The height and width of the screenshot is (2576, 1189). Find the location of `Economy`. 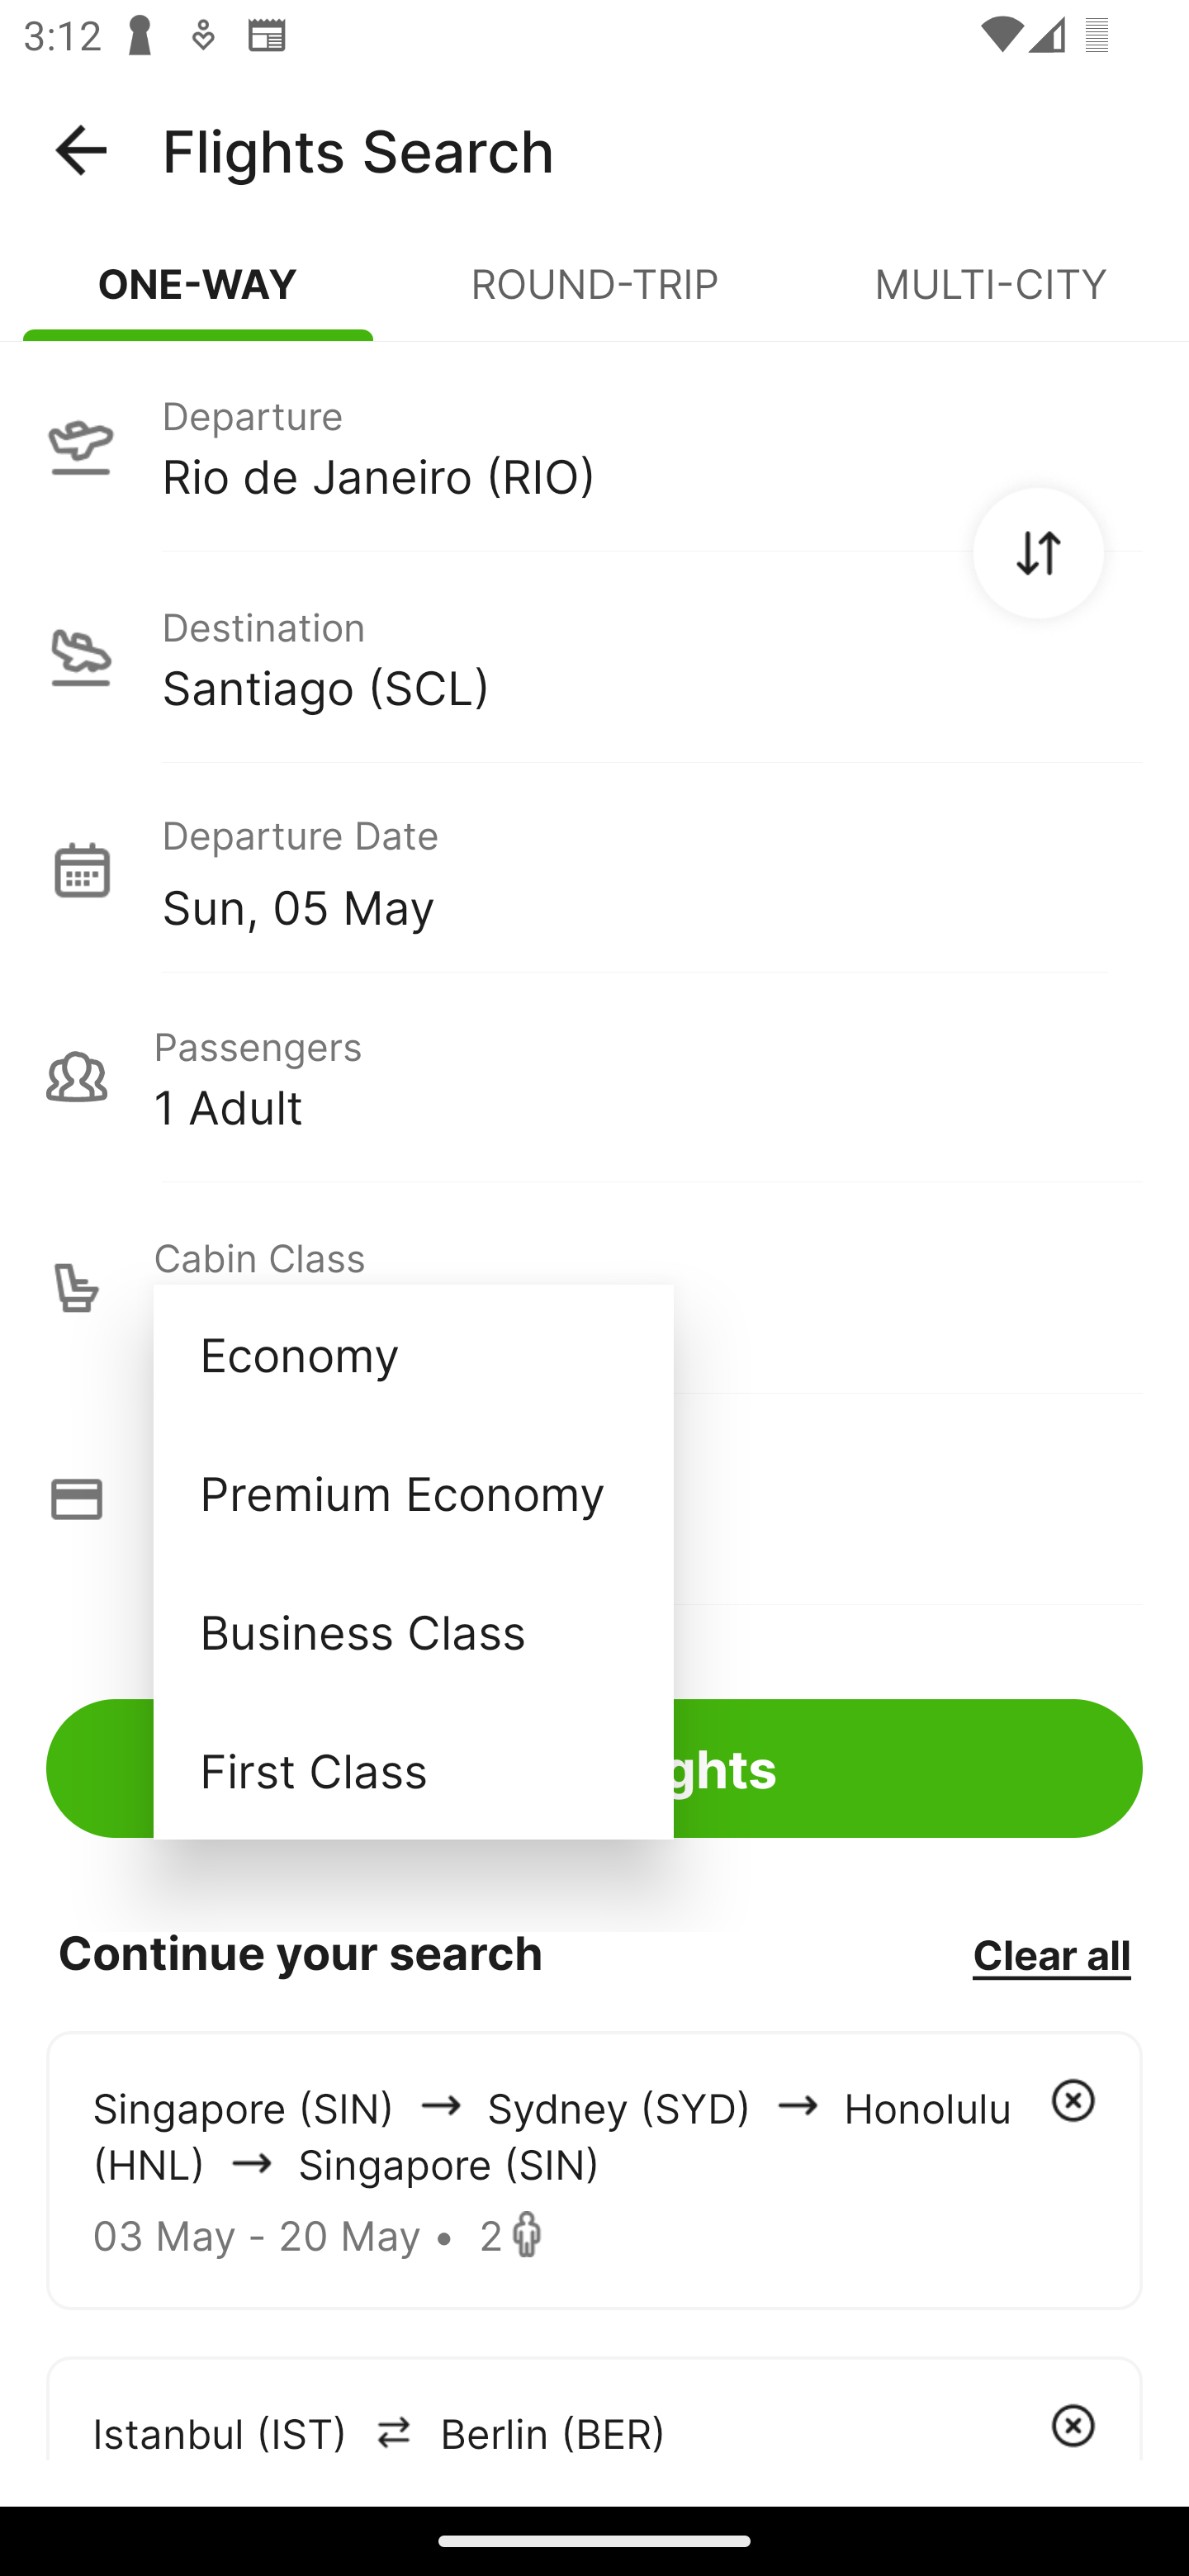

Economy is located at coordinates (413, 1354).